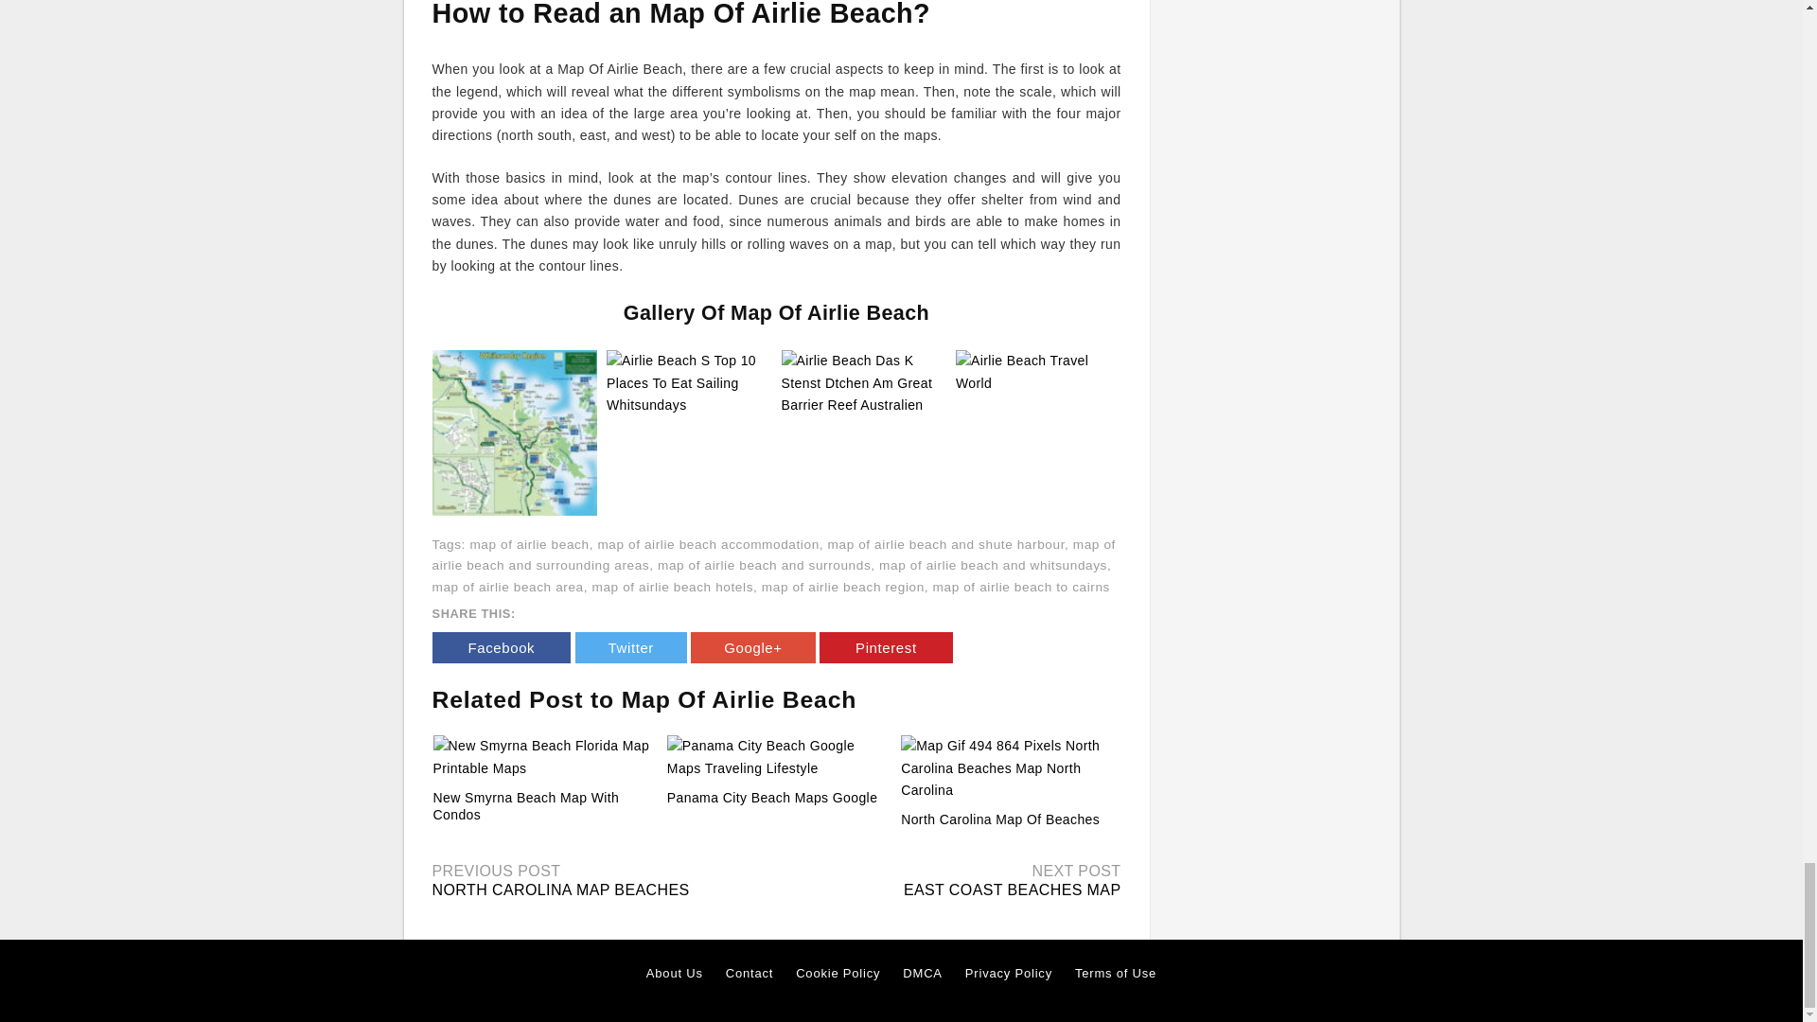 Image resolution: width=1817 pixels, height=1022 pixels. What do you see at coordinates (507, 587) in the screenshot?
I see `map of airlie beach area` at bounding box center [507, 587].